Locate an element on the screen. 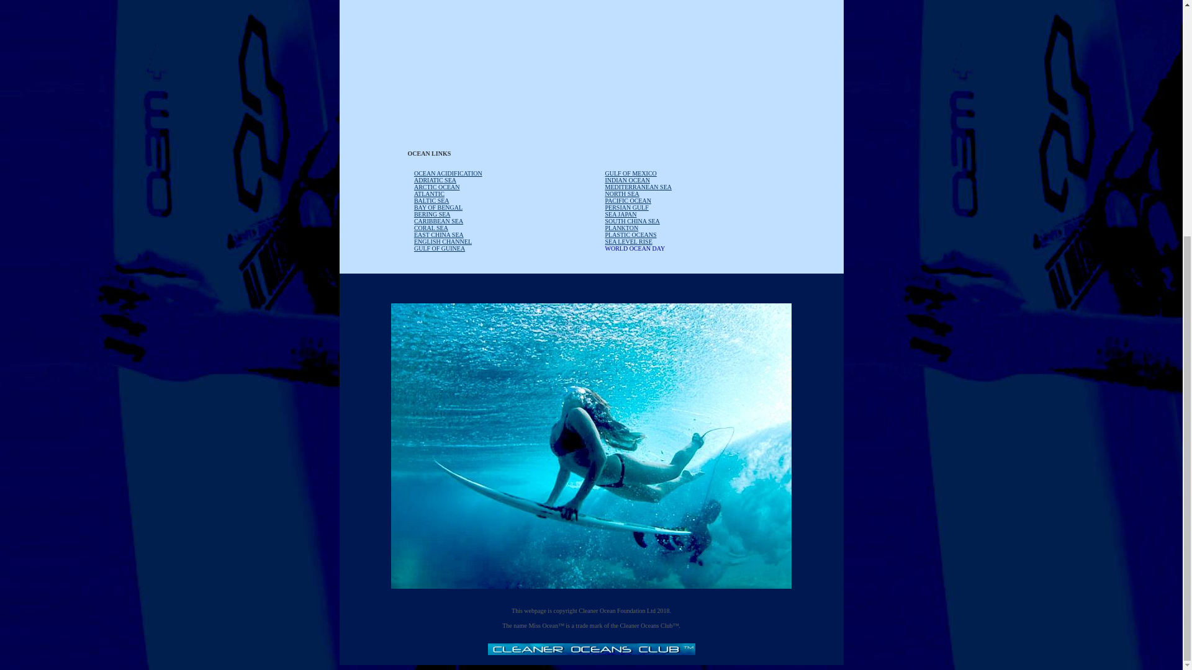 This screenshot has width=1192, height=670. OCEAN ACIDIFICATION is located at coordinates (448, 172).